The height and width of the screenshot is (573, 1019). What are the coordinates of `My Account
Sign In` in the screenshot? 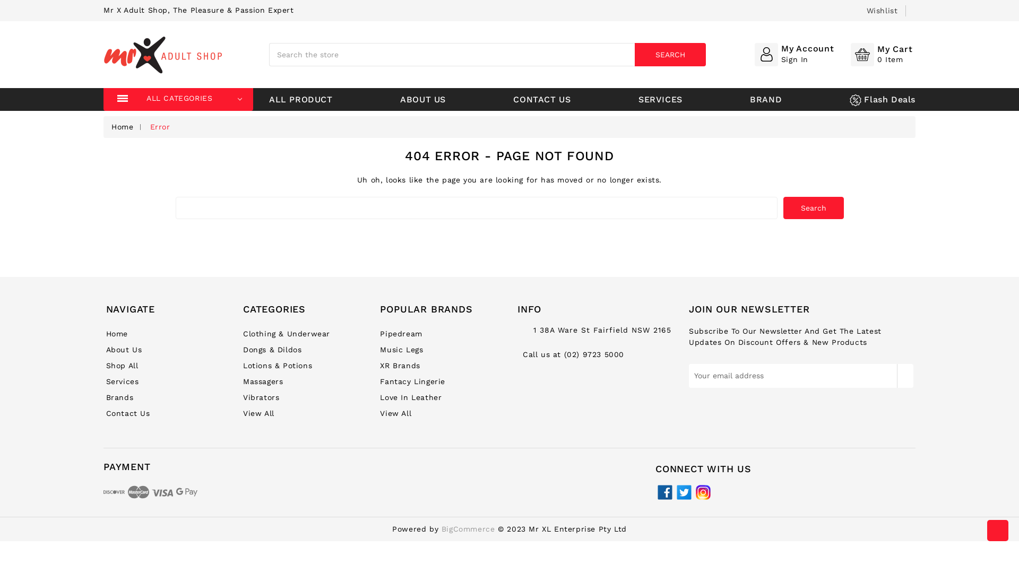 It's located at (795, 54).